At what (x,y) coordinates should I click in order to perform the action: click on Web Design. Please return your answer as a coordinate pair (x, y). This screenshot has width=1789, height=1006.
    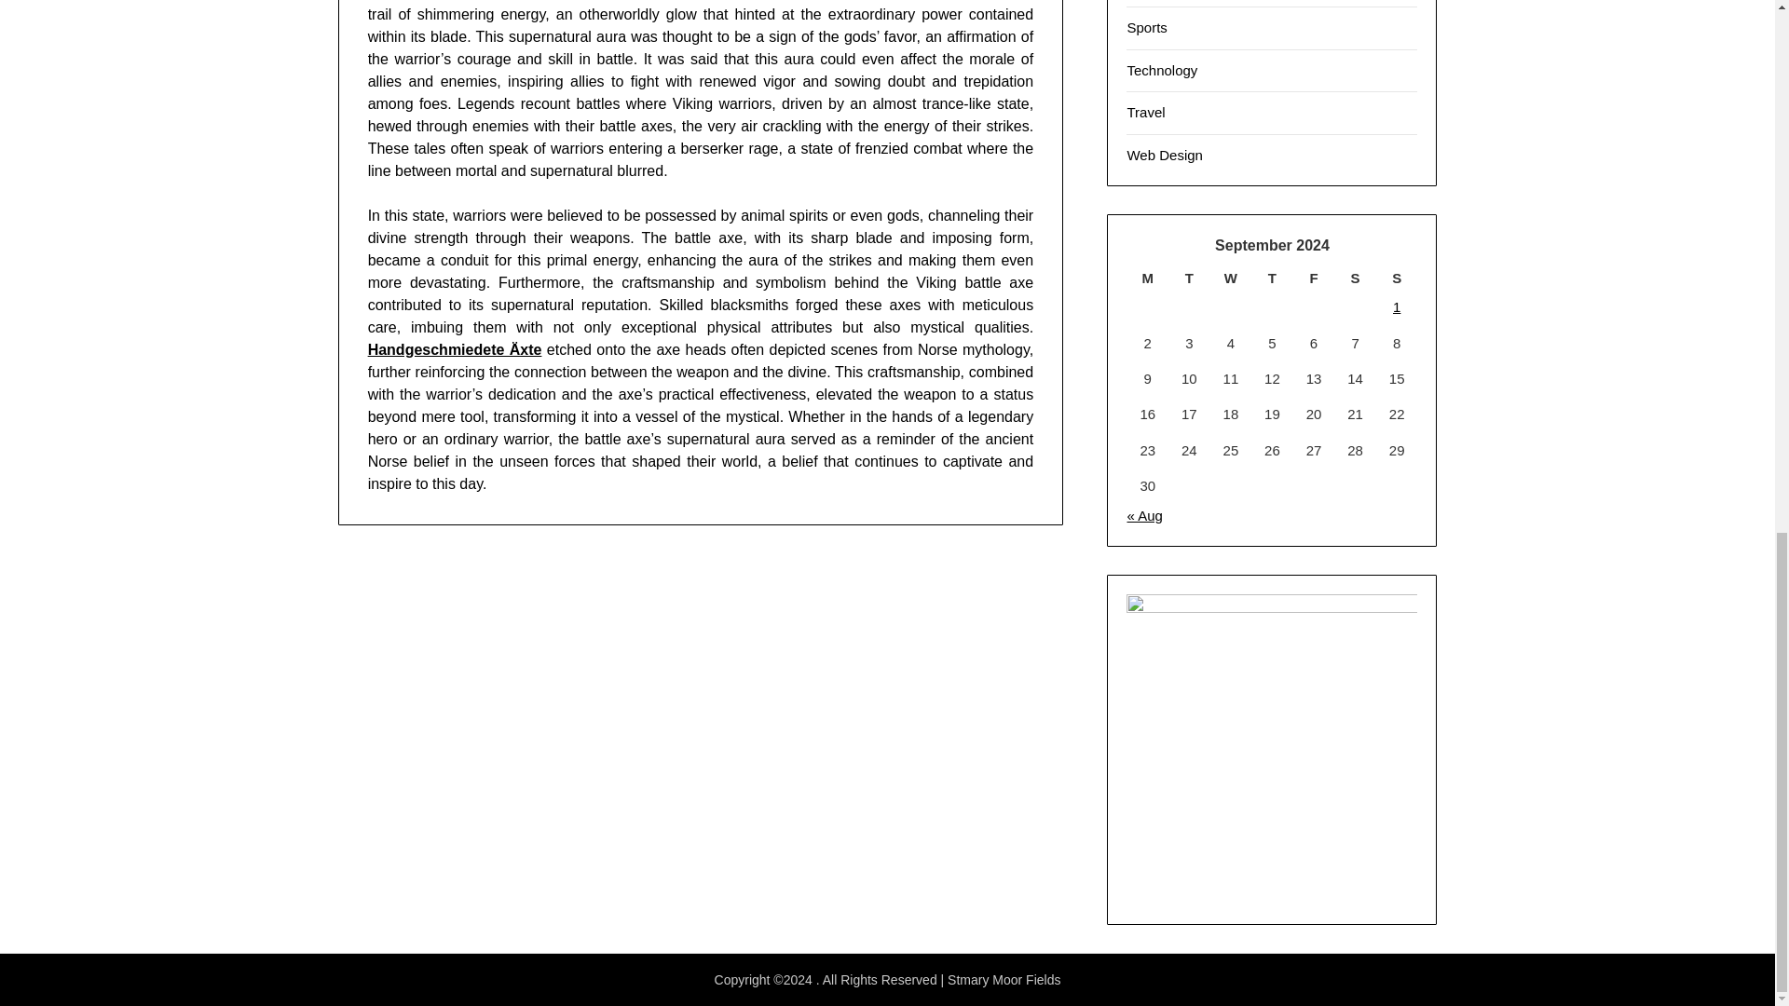
    Looking at the image, I should click on (1165, 153).